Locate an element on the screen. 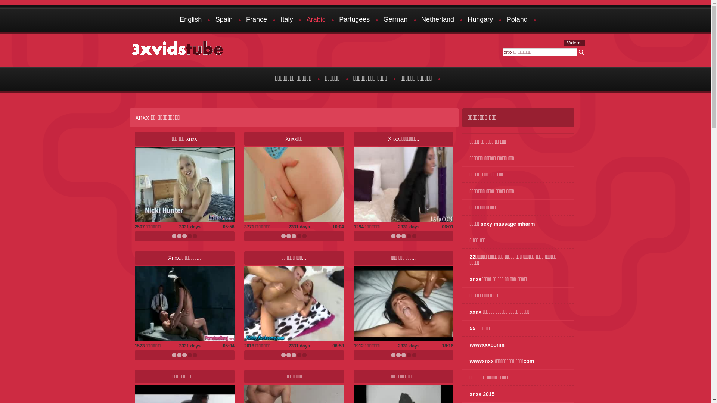 The image size is (717, 403). Videos is located at coordinates (574, 43).